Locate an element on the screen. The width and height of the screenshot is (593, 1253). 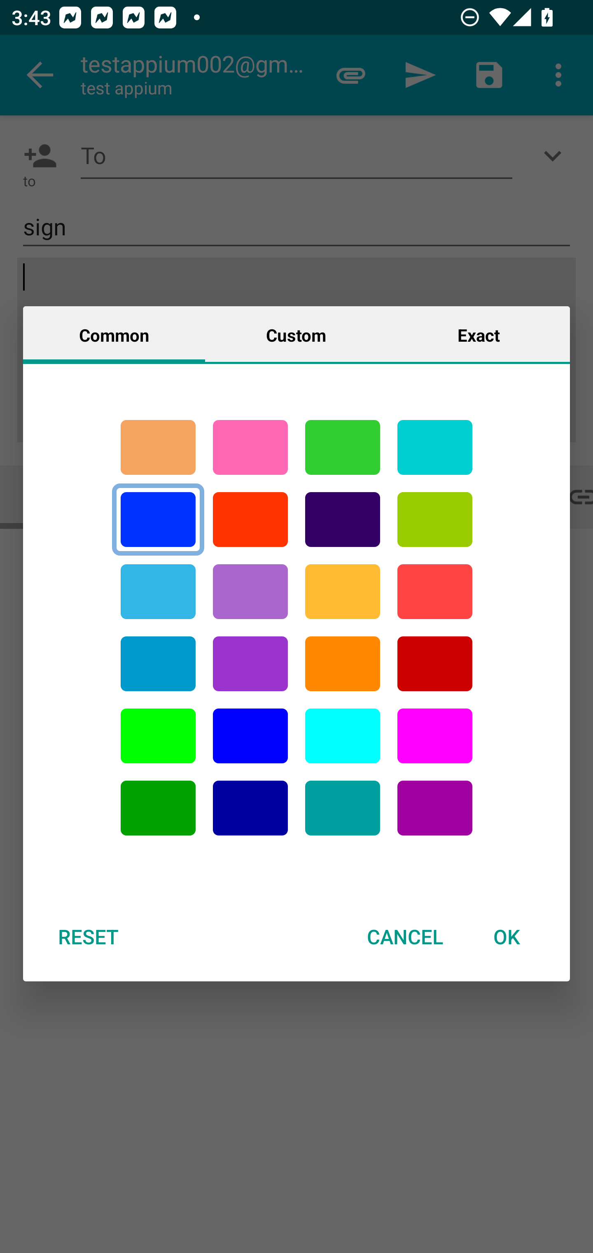
Light purple is located at coordinates (435, 736).